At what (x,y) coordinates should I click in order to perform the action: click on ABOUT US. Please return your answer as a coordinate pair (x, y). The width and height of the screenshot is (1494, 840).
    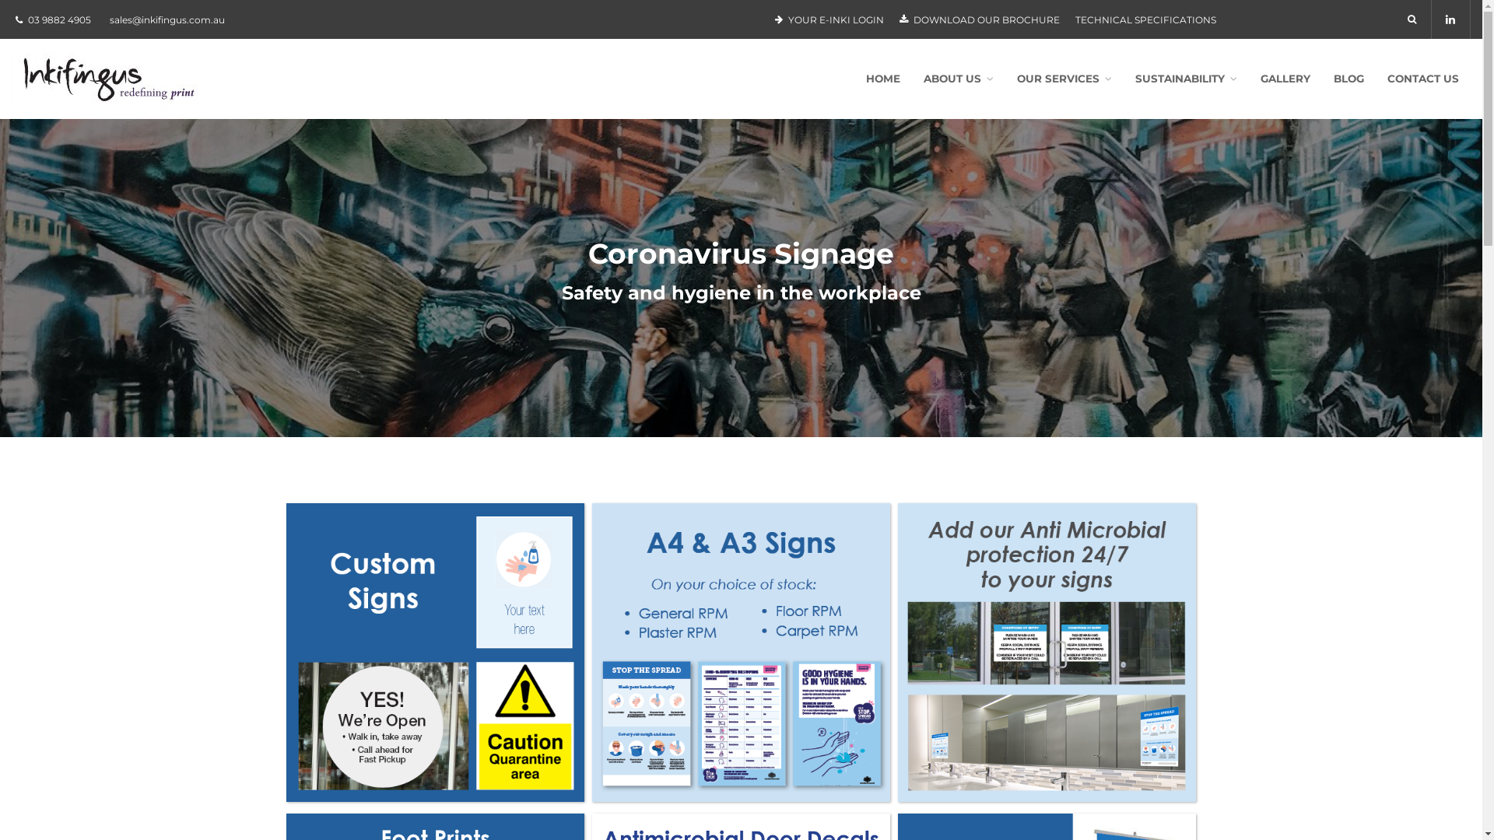
    Looking at the image, I should click on (959, 79).